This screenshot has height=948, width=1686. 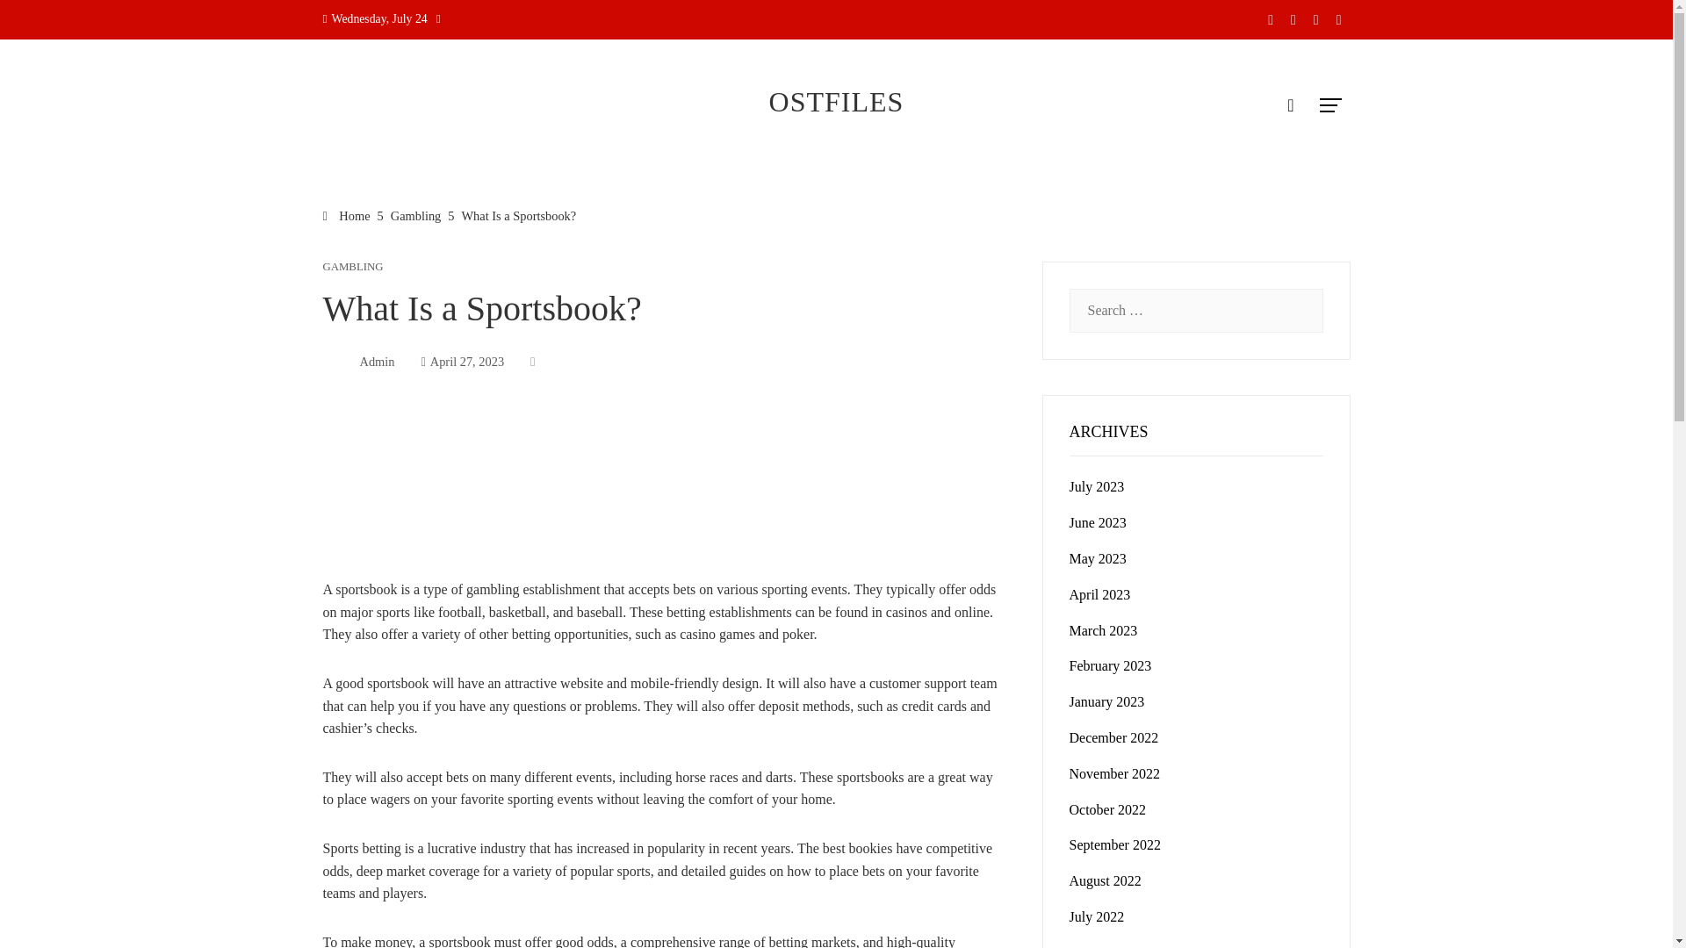 What do you see at coordinates (353, 267) in the screenshot?
I see `GAMBLING` at bounding box center [353, 267].